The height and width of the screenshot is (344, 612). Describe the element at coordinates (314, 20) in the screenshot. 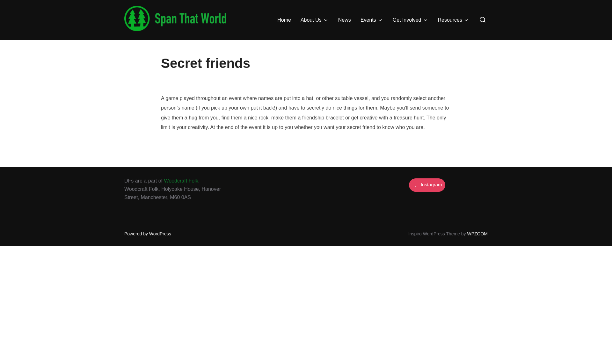

I see `About Us` at that location.